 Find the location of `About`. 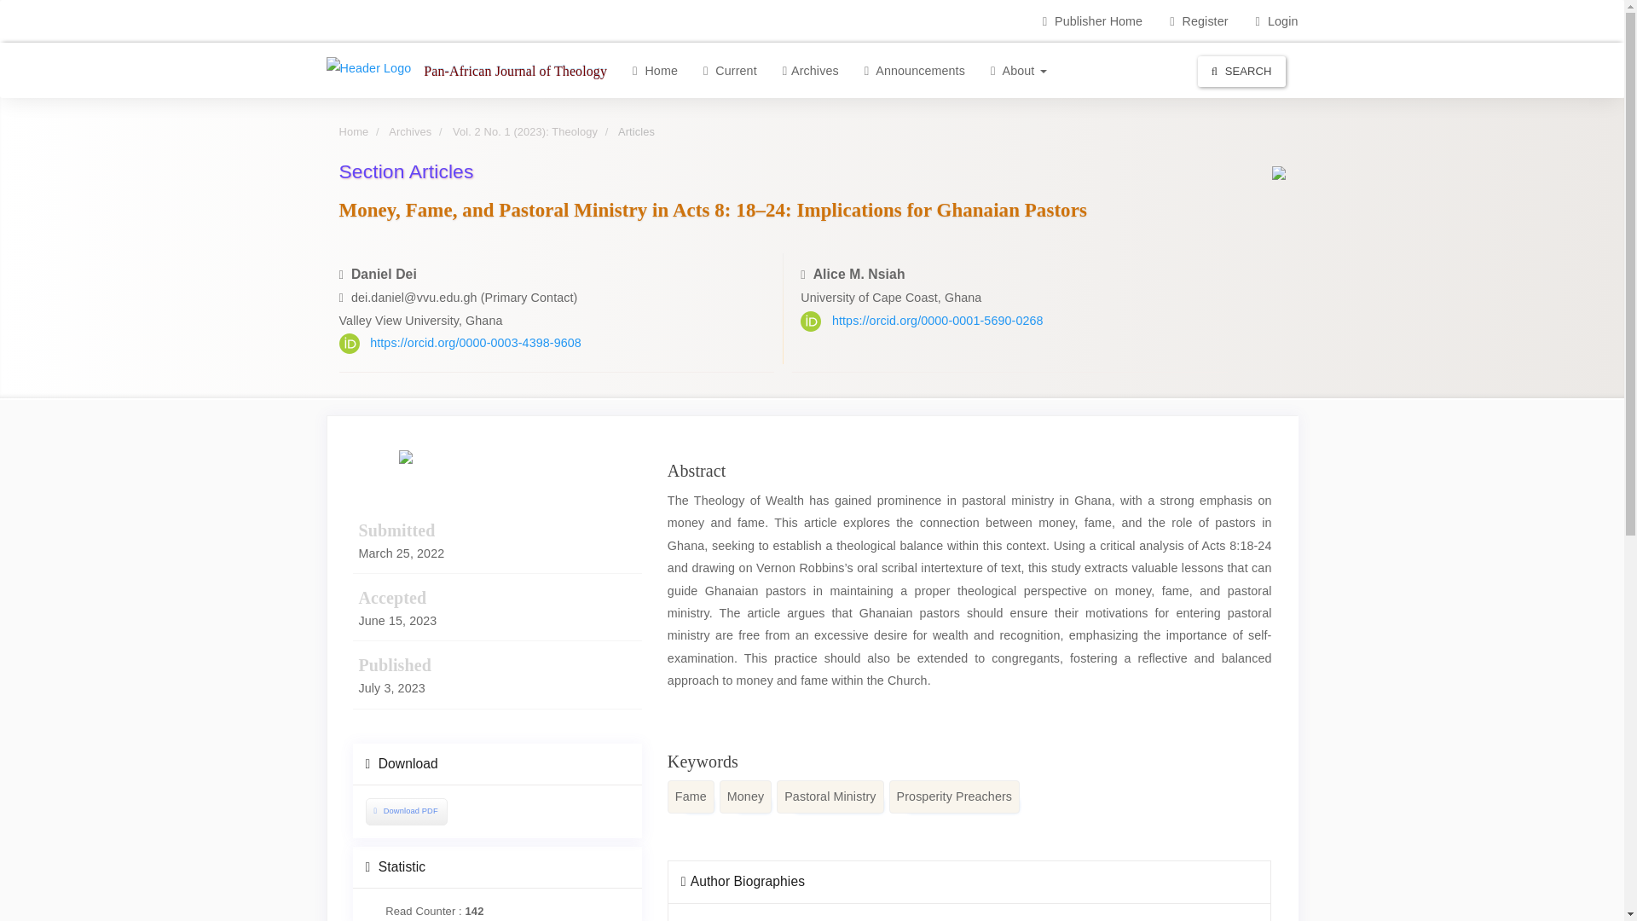

About is located at coordinates (1018, 70).